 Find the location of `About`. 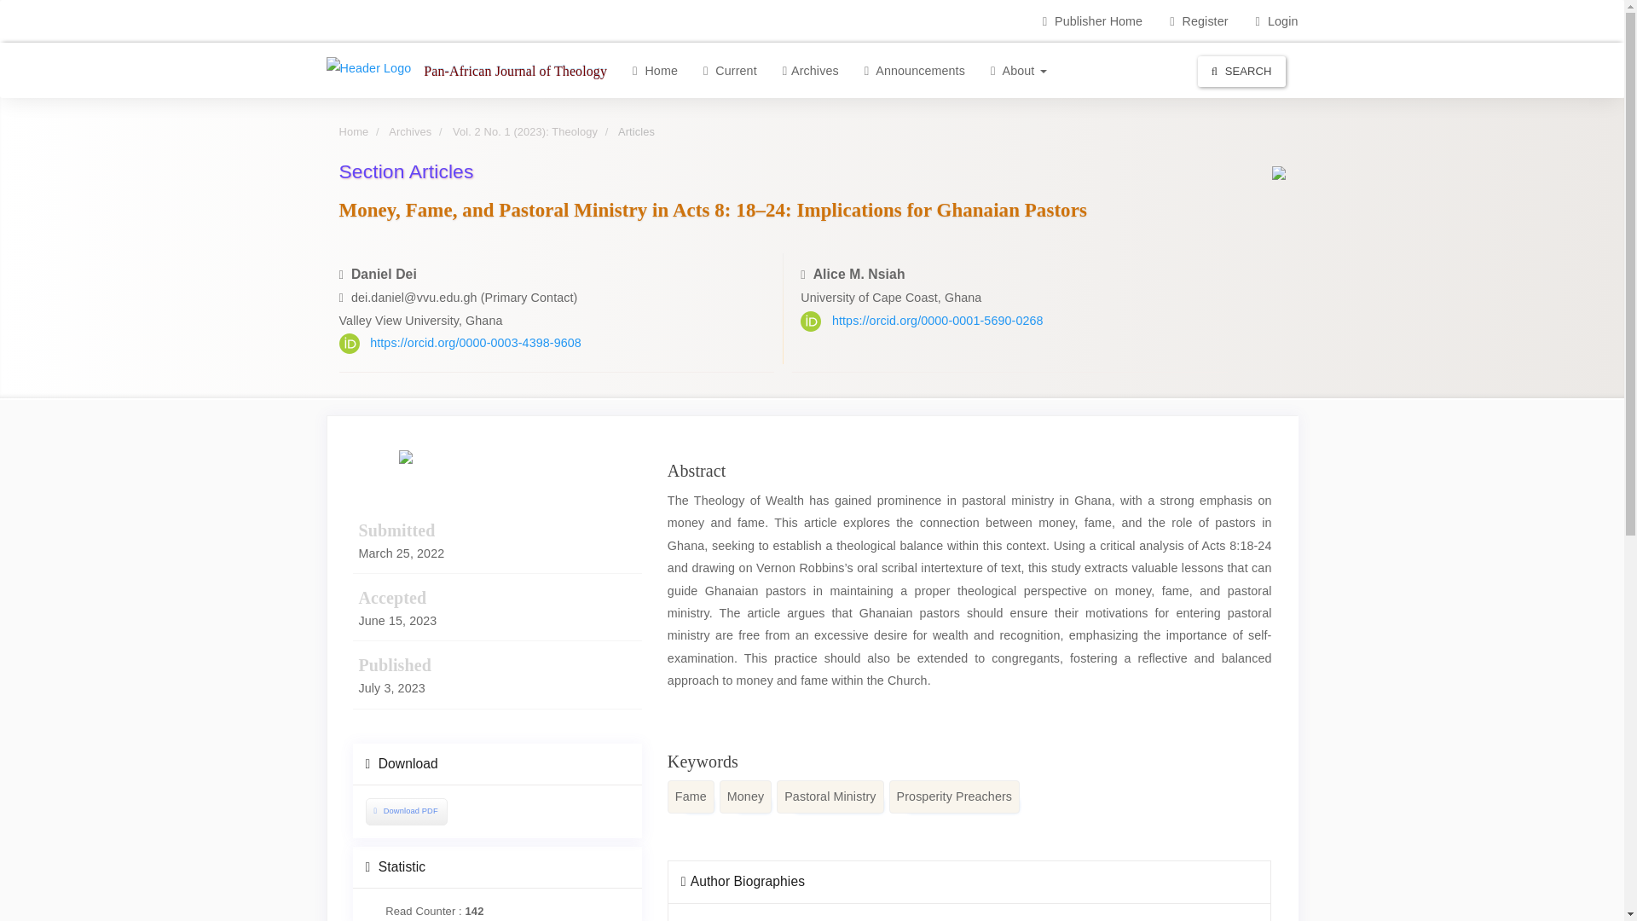

About is located at coordinates (1018, 70).